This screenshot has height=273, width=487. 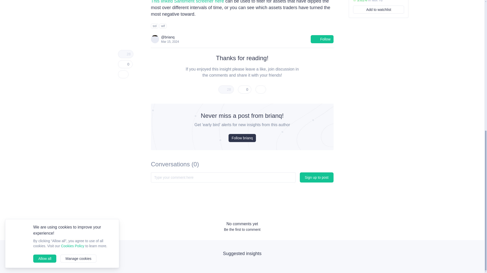 I want to click on Allow all, so click(x=45, y=9).